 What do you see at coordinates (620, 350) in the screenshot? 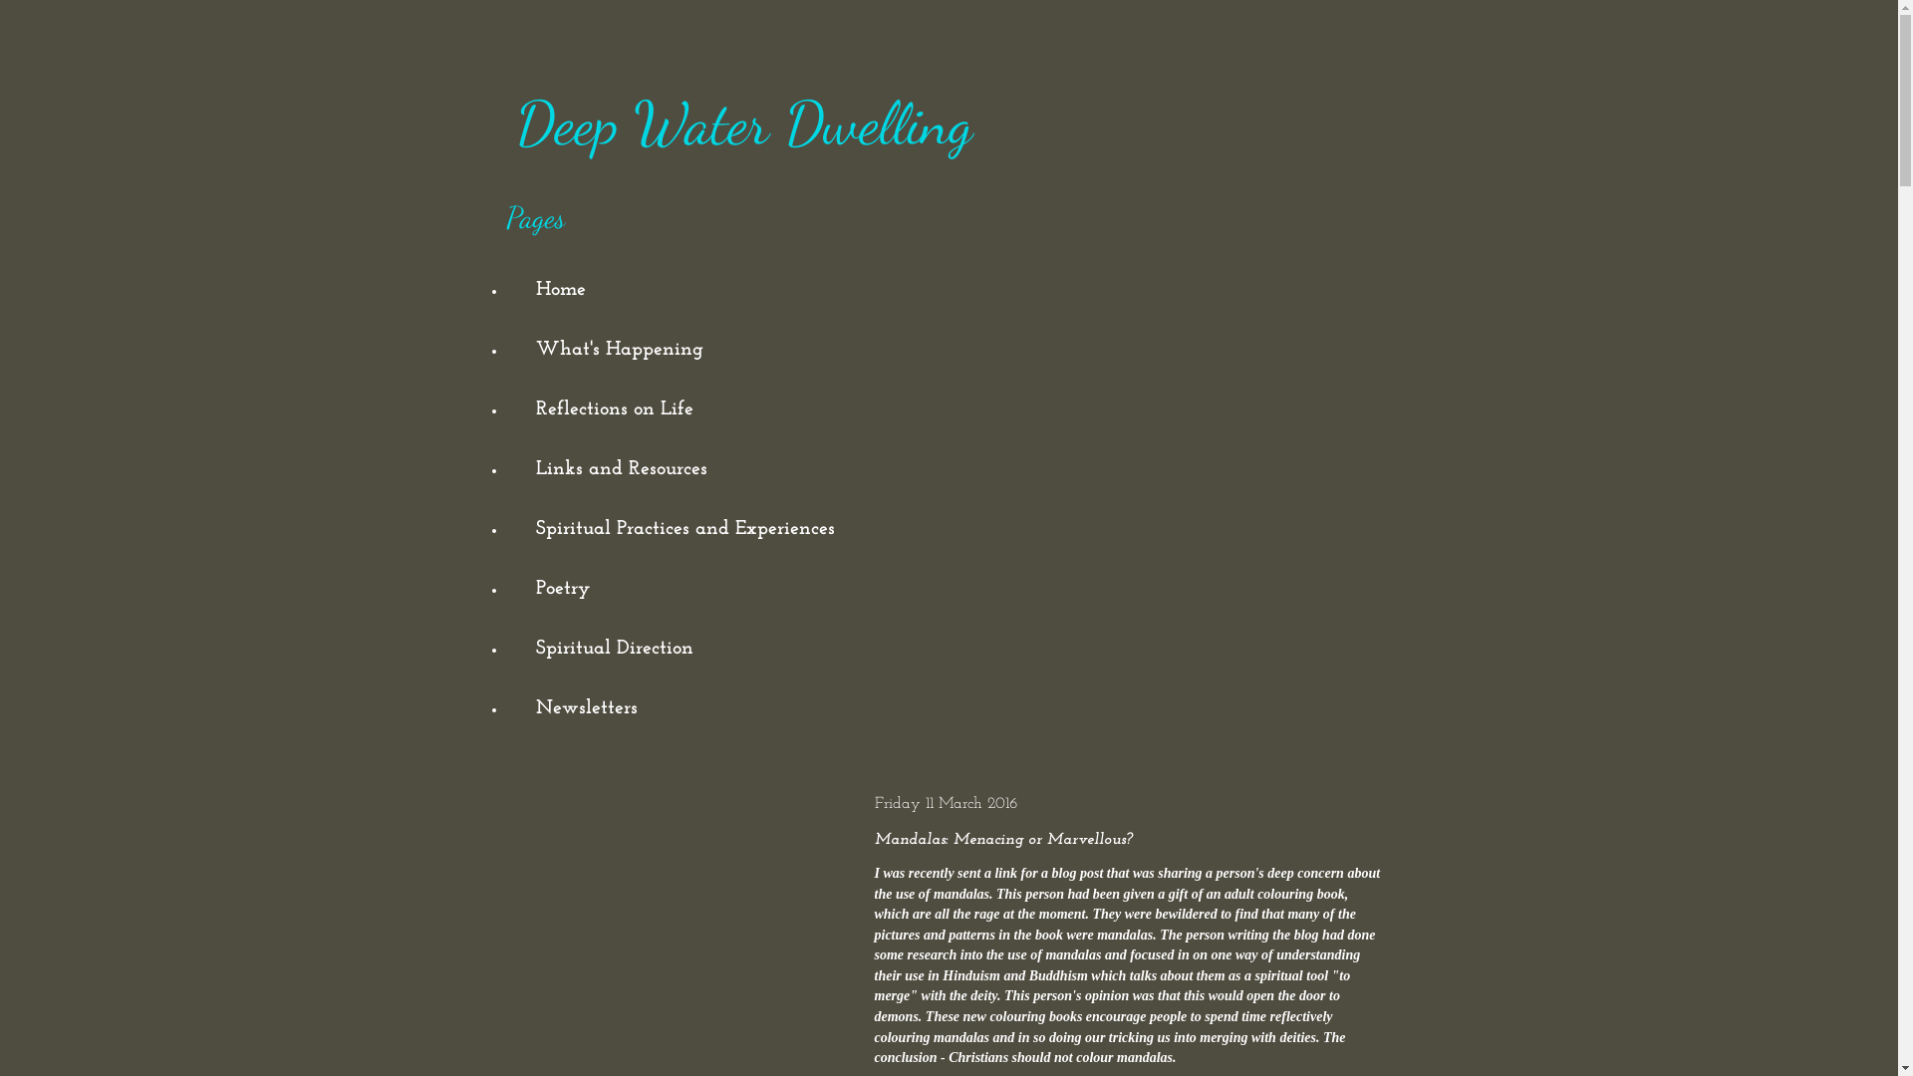
I see `What's Happening` at bounding box center [620, 350].